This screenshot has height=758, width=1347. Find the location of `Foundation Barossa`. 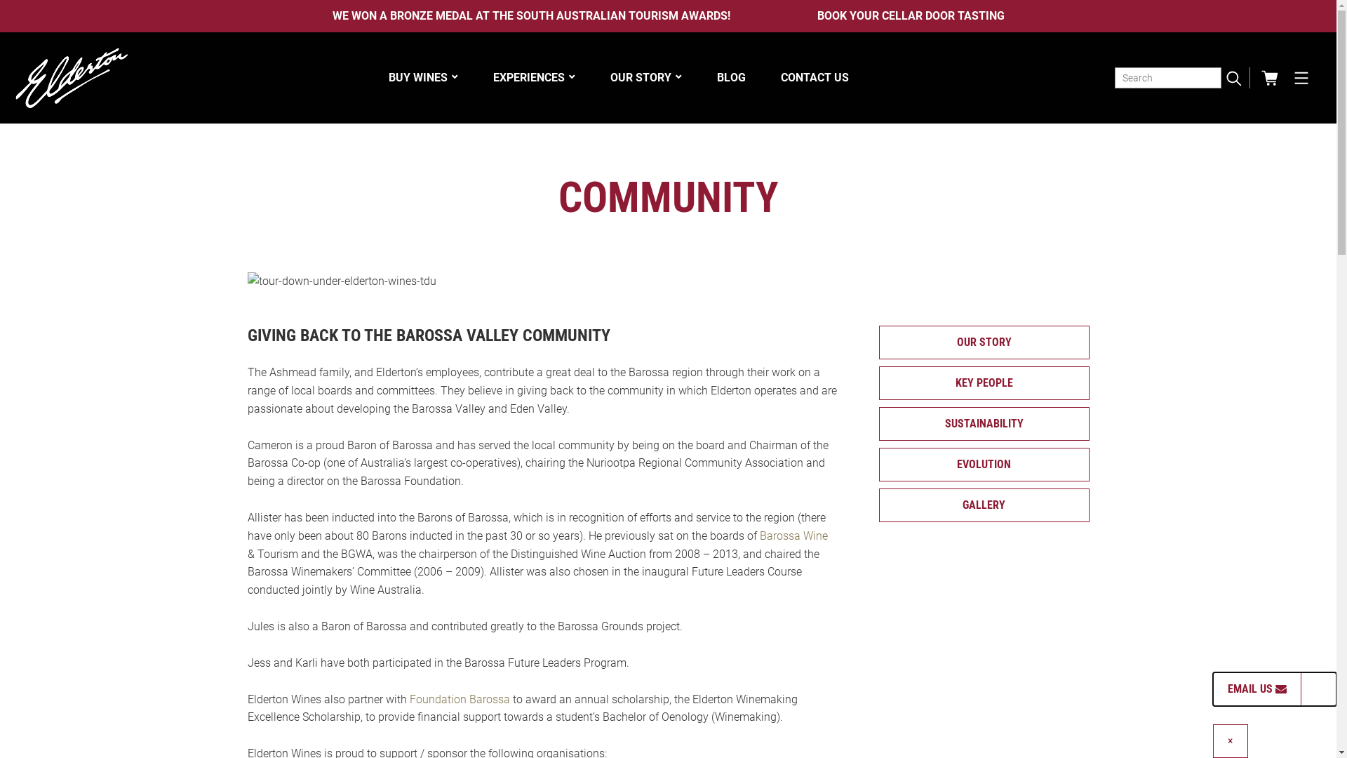

Foundation Barossa is located at coordinates (460, 699).